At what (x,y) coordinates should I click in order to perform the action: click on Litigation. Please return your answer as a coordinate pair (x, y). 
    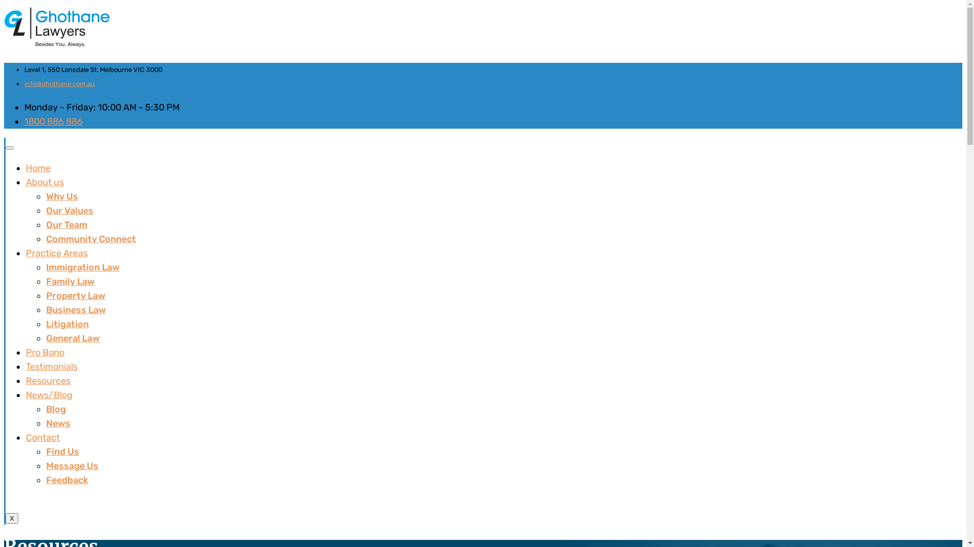
    Looking at the image, I should click on (67, 324).